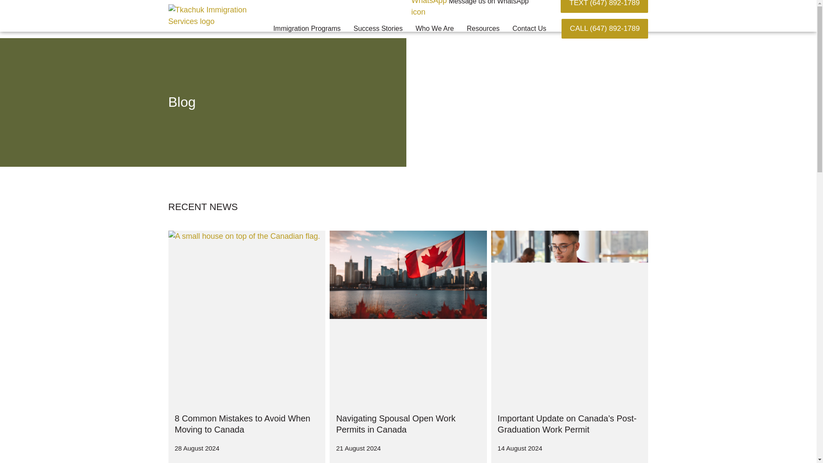 The width and height of the screenshot is (823, 463). What do you see at coordinates (378, 28) in the screenshot?
I see `Success Stories` at bounding box center [378, 28].